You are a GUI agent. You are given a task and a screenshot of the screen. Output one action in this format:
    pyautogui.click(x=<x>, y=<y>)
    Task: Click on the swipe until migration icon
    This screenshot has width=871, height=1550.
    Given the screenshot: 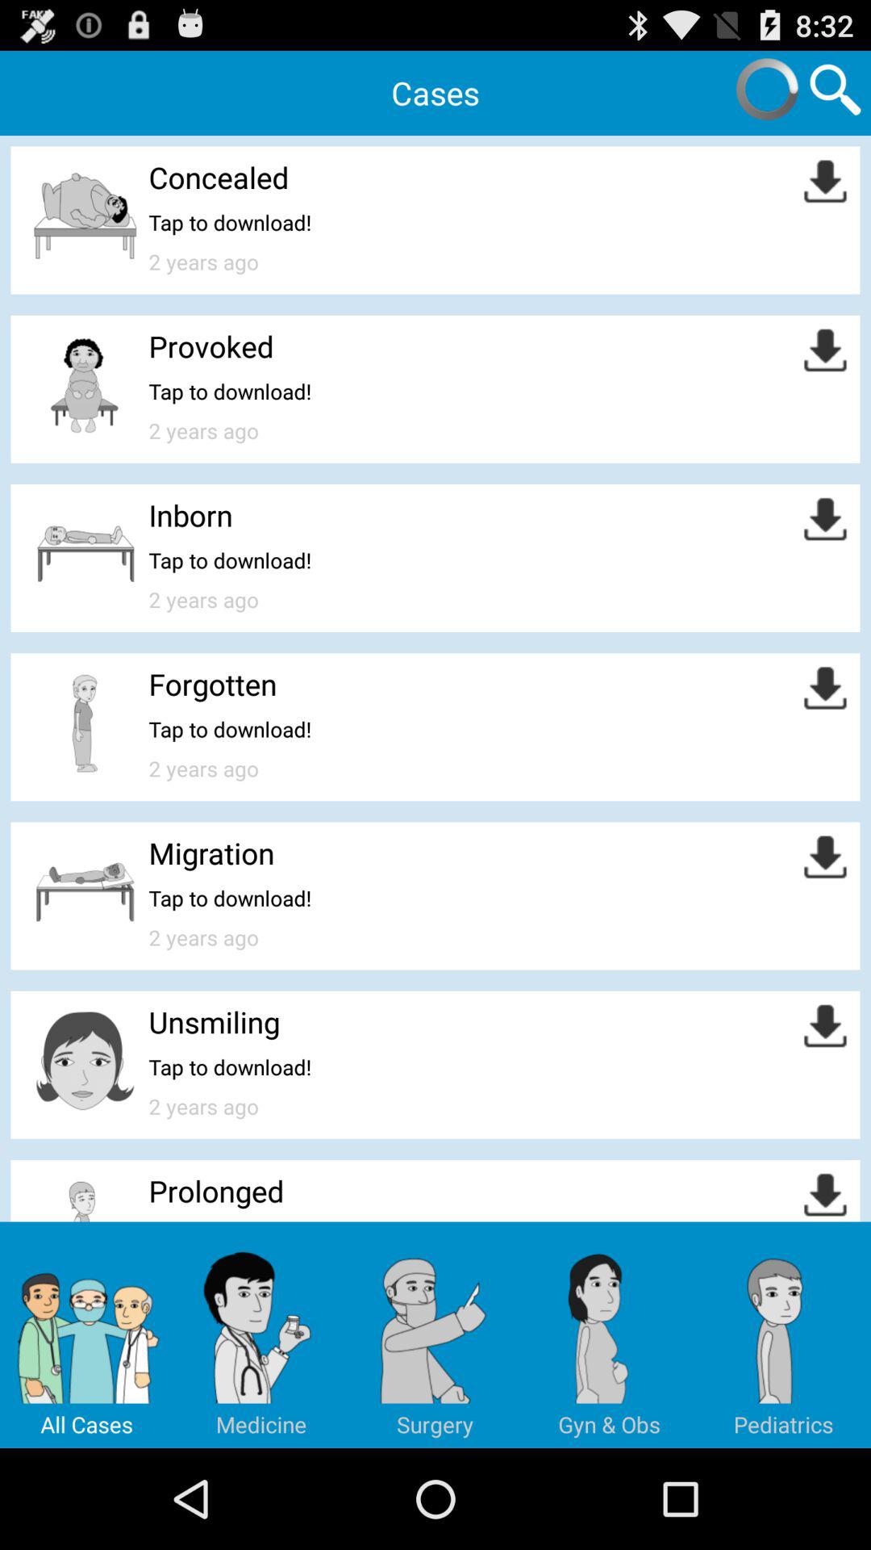 What is the action you would take?
    pyautogui.click(x=211, y=852)
    